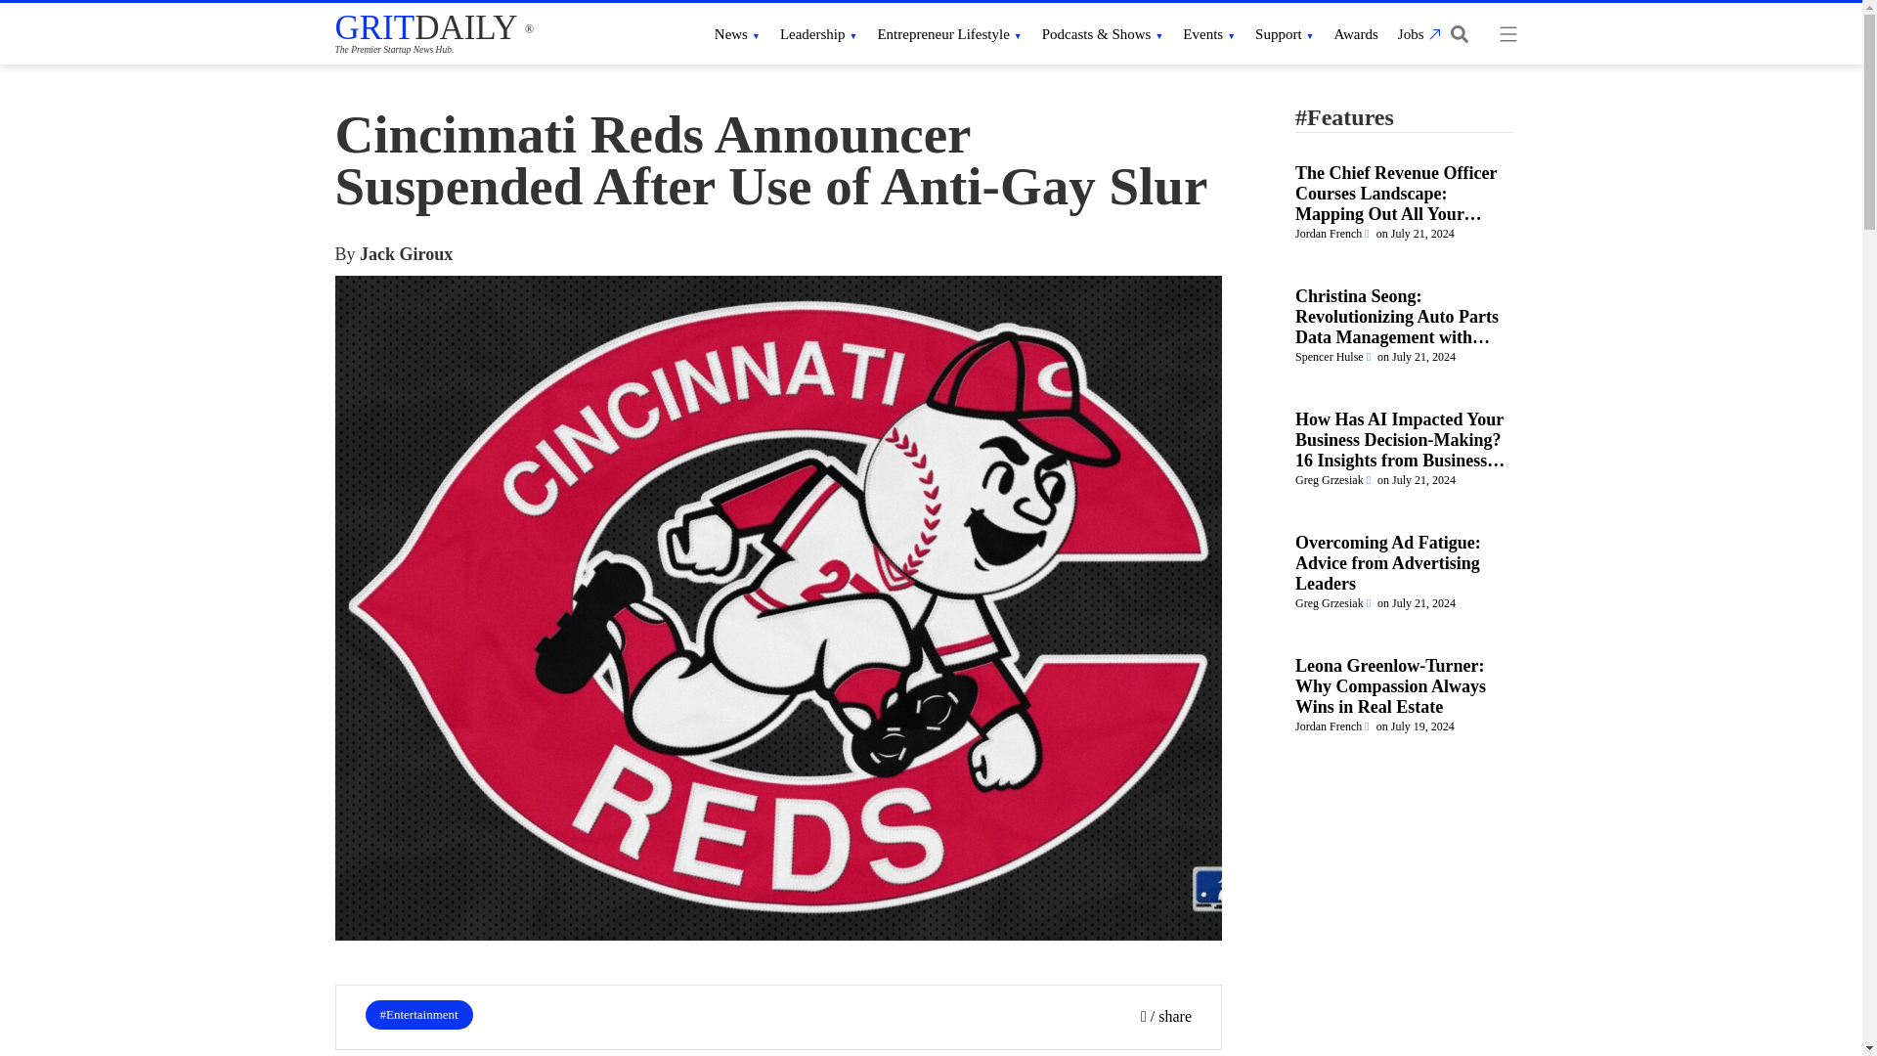 The height and width of the screenshot is (1056, 1877). What do you see at coordinates (737, 33) in the screenshot?
I see `News` at bounding box center [737, 33].